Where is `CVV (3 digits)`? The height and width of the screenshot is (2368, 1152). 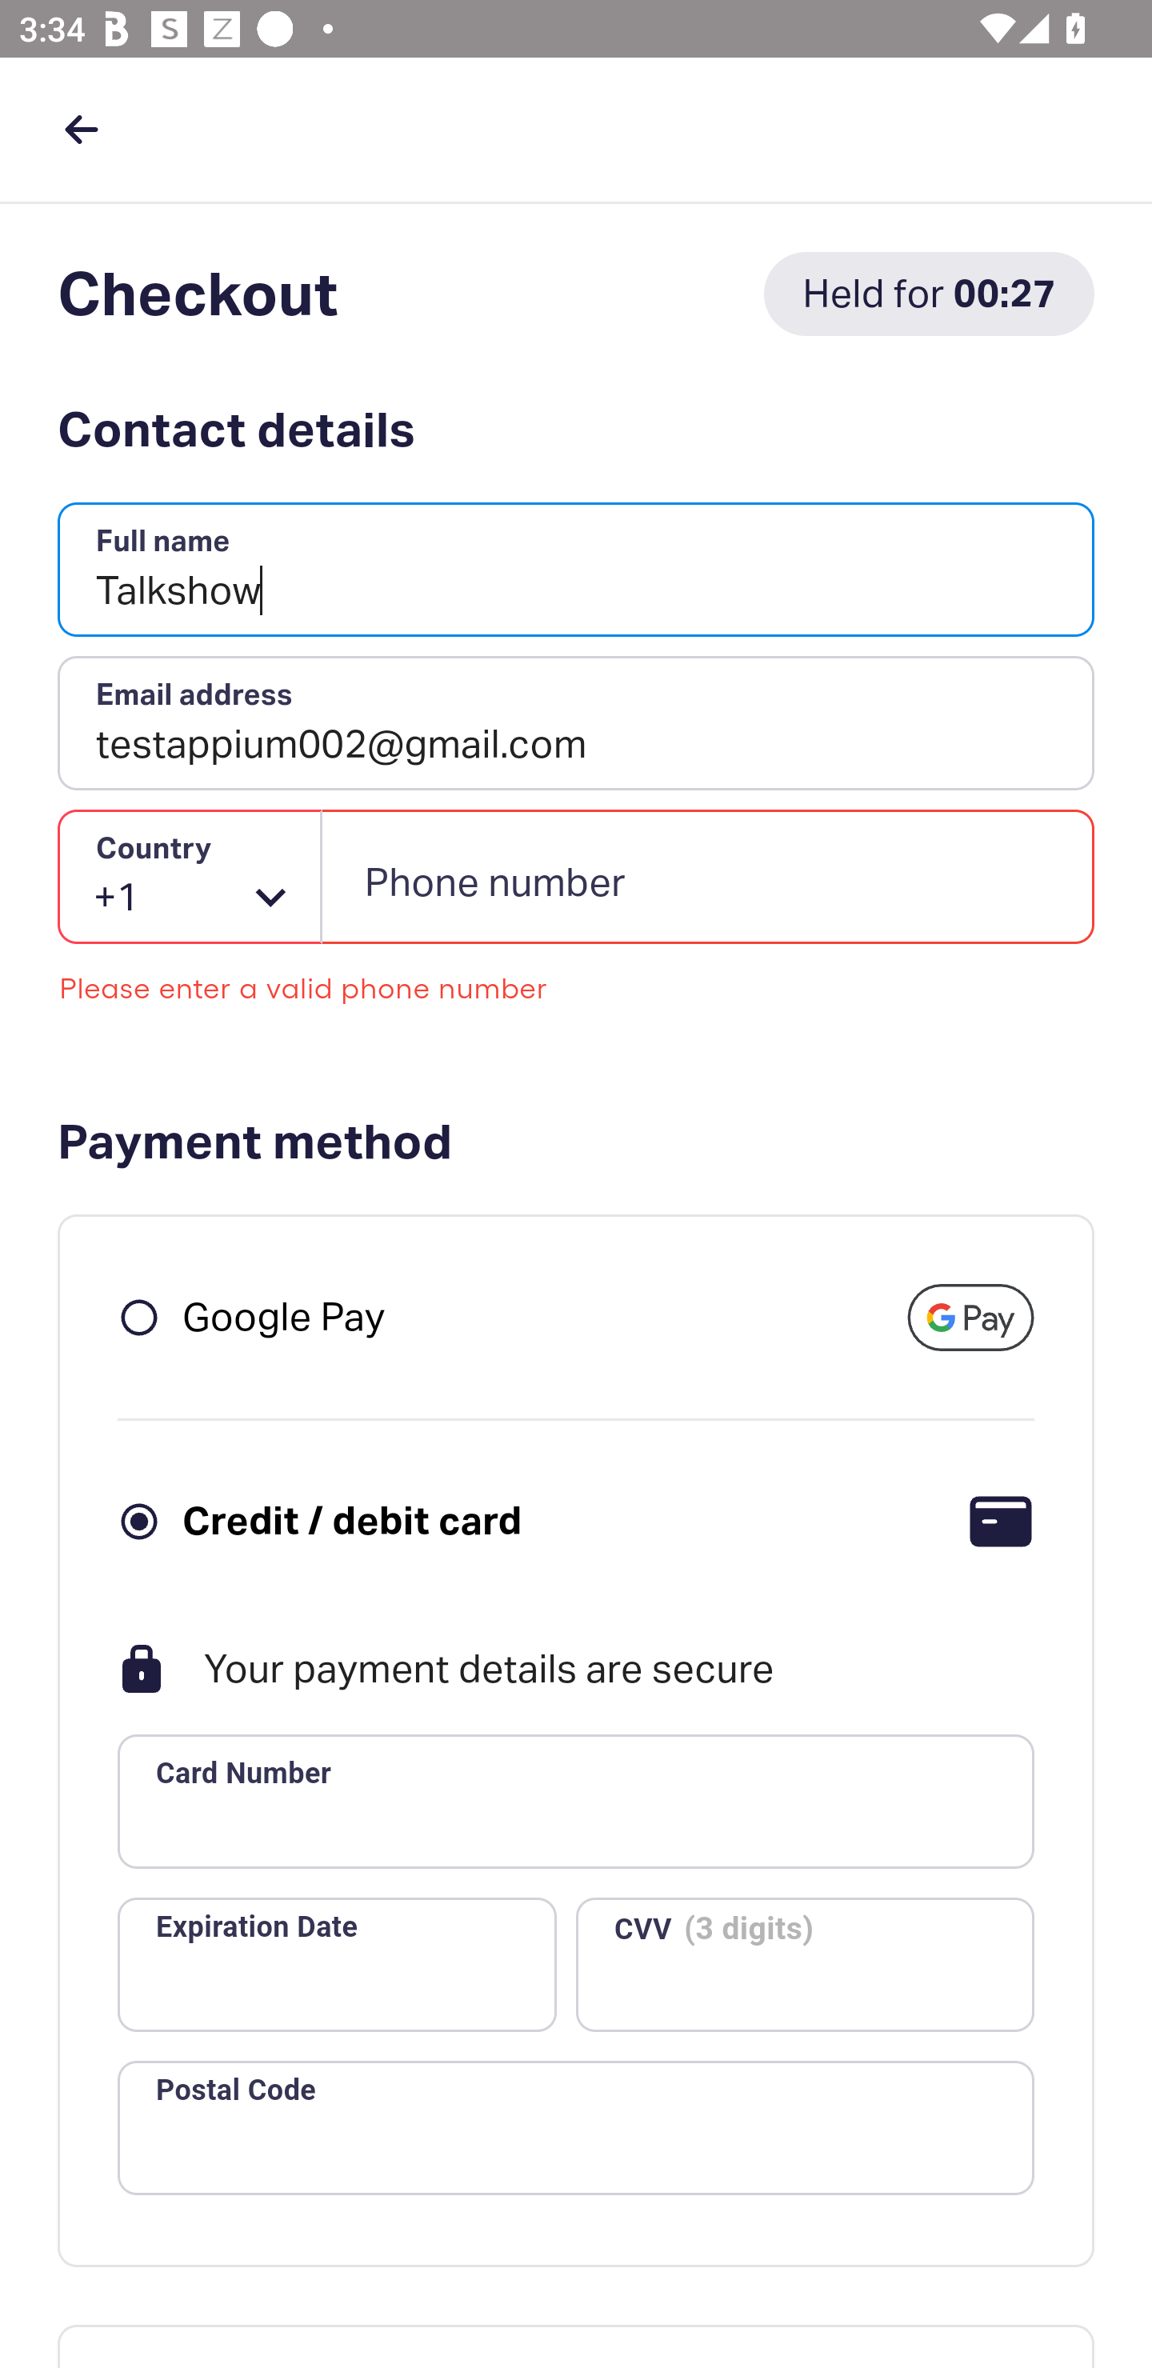 CVV (3 digits) is located at coordinates (805, 1963).